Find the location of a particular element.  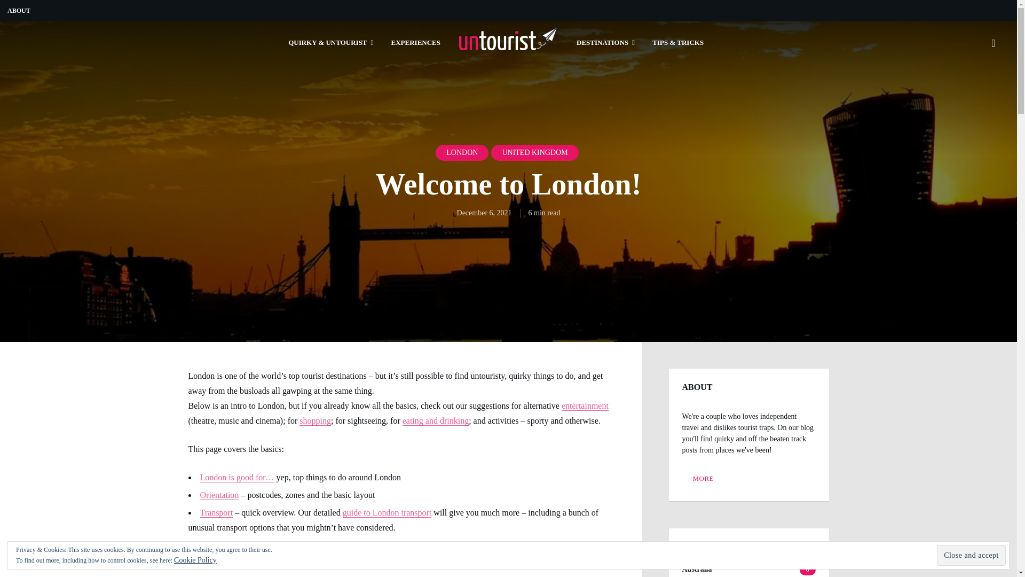

shopping is located at coordinates (315, 420).